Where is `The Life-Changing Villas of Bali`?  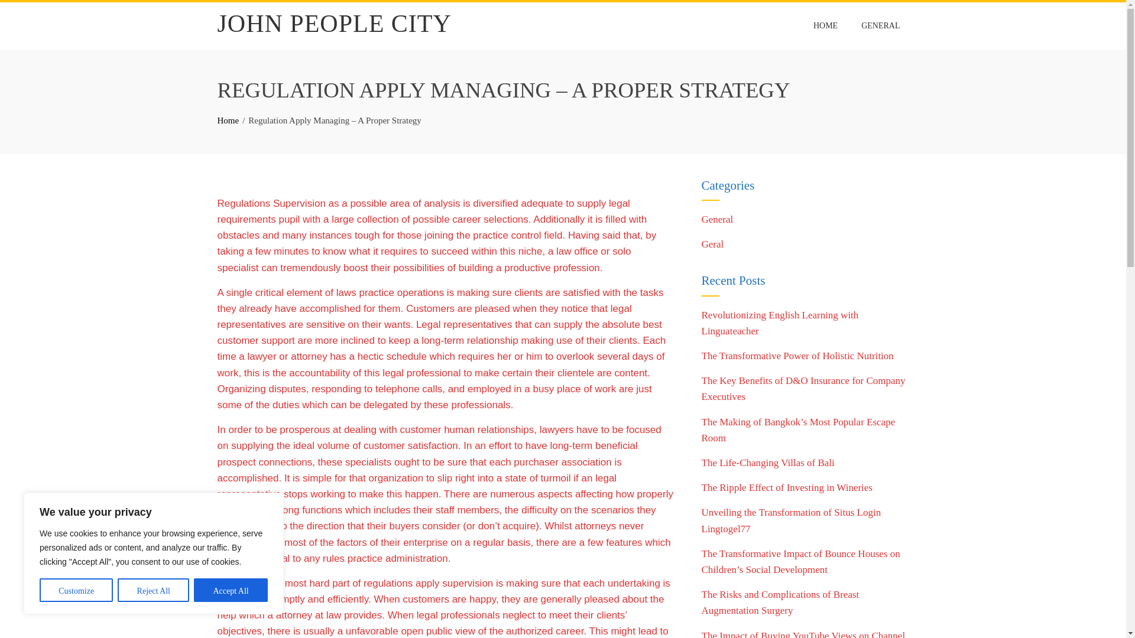
The Life-Changing Villas of Bali is located at coordinates (767, 463).